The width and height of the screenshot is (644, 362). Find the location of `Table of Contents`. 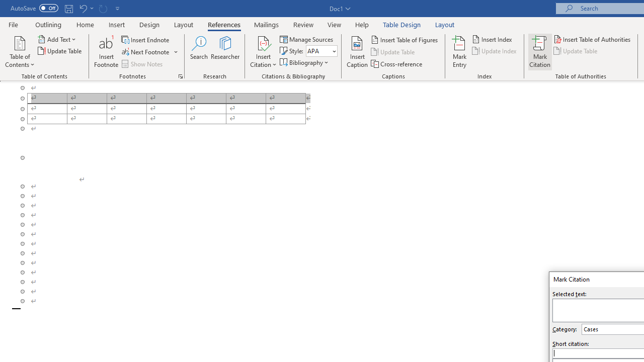

Table of Contents is located at coordinates (20, 51).